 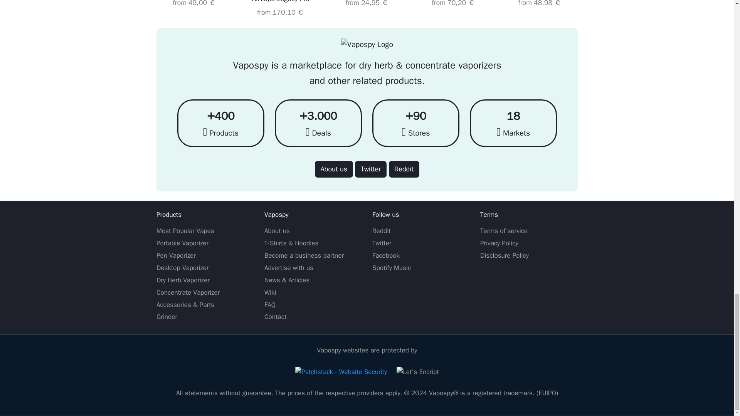 What do you see at coordinates (367, 4) in the screenshot?
I see `PAX Era Pro Vaporizer` at bounding box center [367, 4].